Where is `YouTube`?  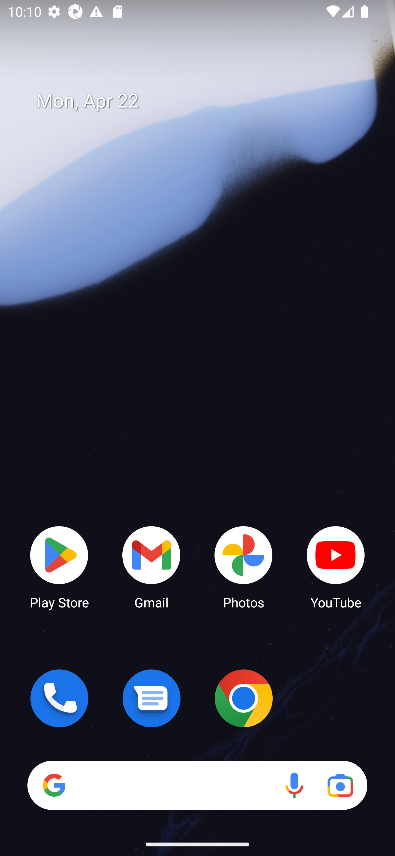
YouTube is located at coordinates (336, 567).